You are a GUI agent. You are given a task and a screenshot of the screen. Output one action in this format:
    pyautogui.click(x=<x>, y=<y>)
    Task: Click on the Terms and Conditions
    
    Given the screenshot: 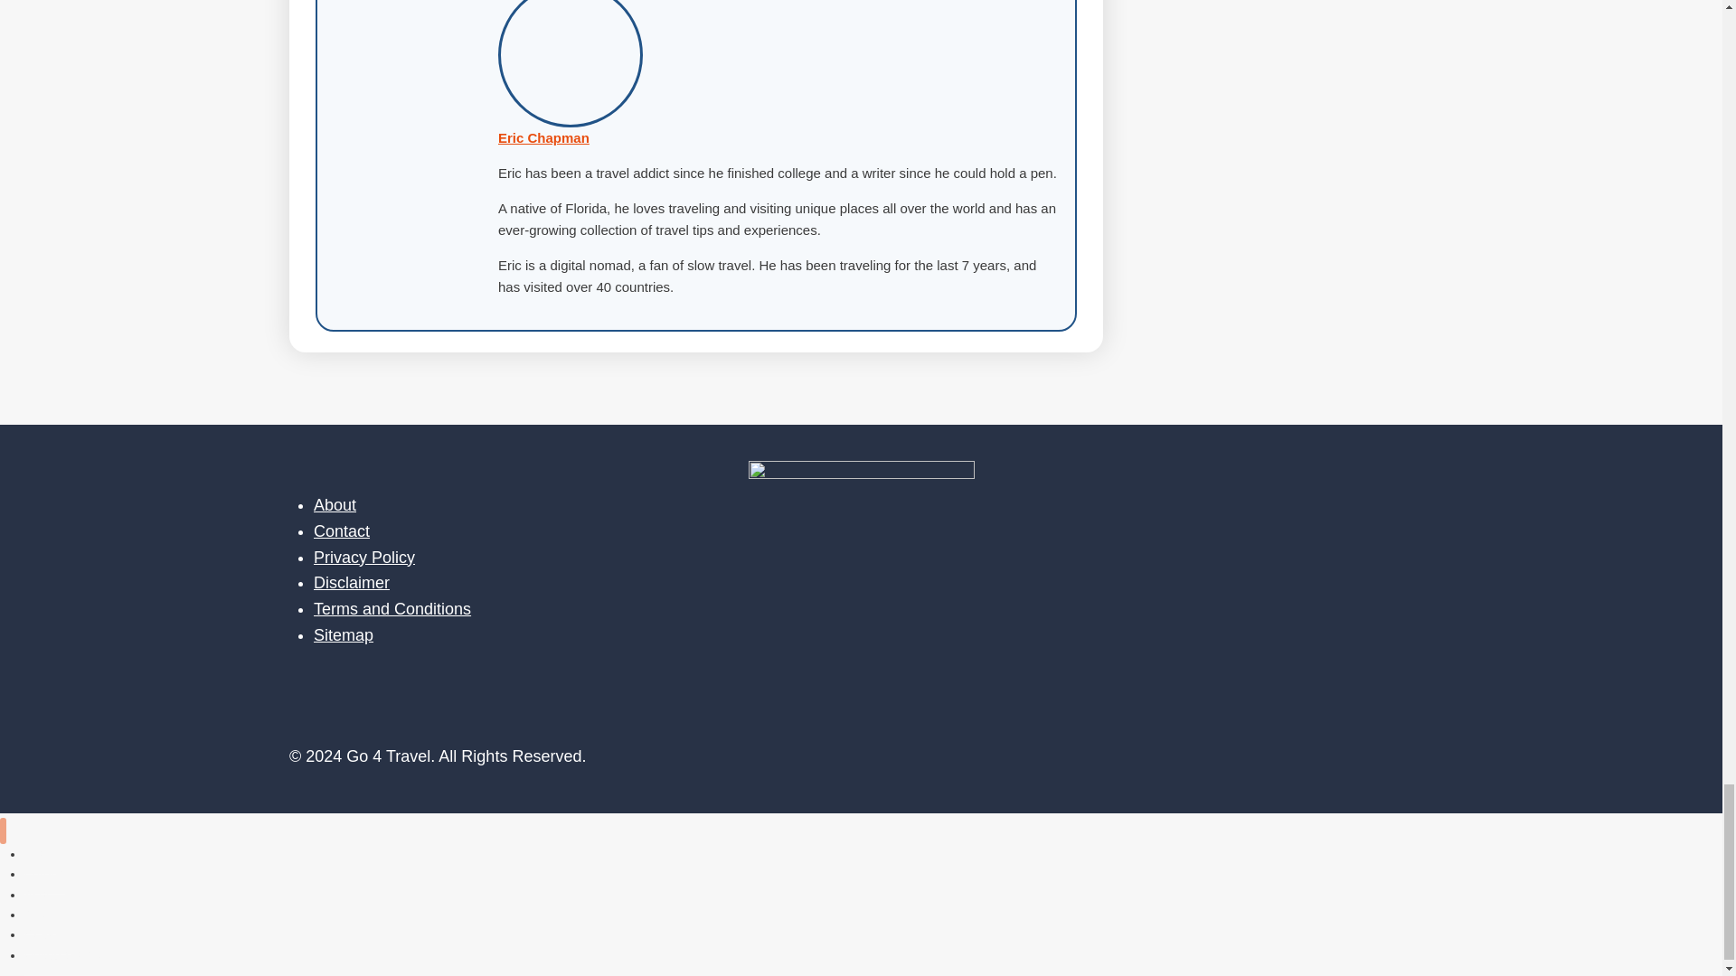 What is the action you would take?
    pyautogui.click(x=392, y=609)
    